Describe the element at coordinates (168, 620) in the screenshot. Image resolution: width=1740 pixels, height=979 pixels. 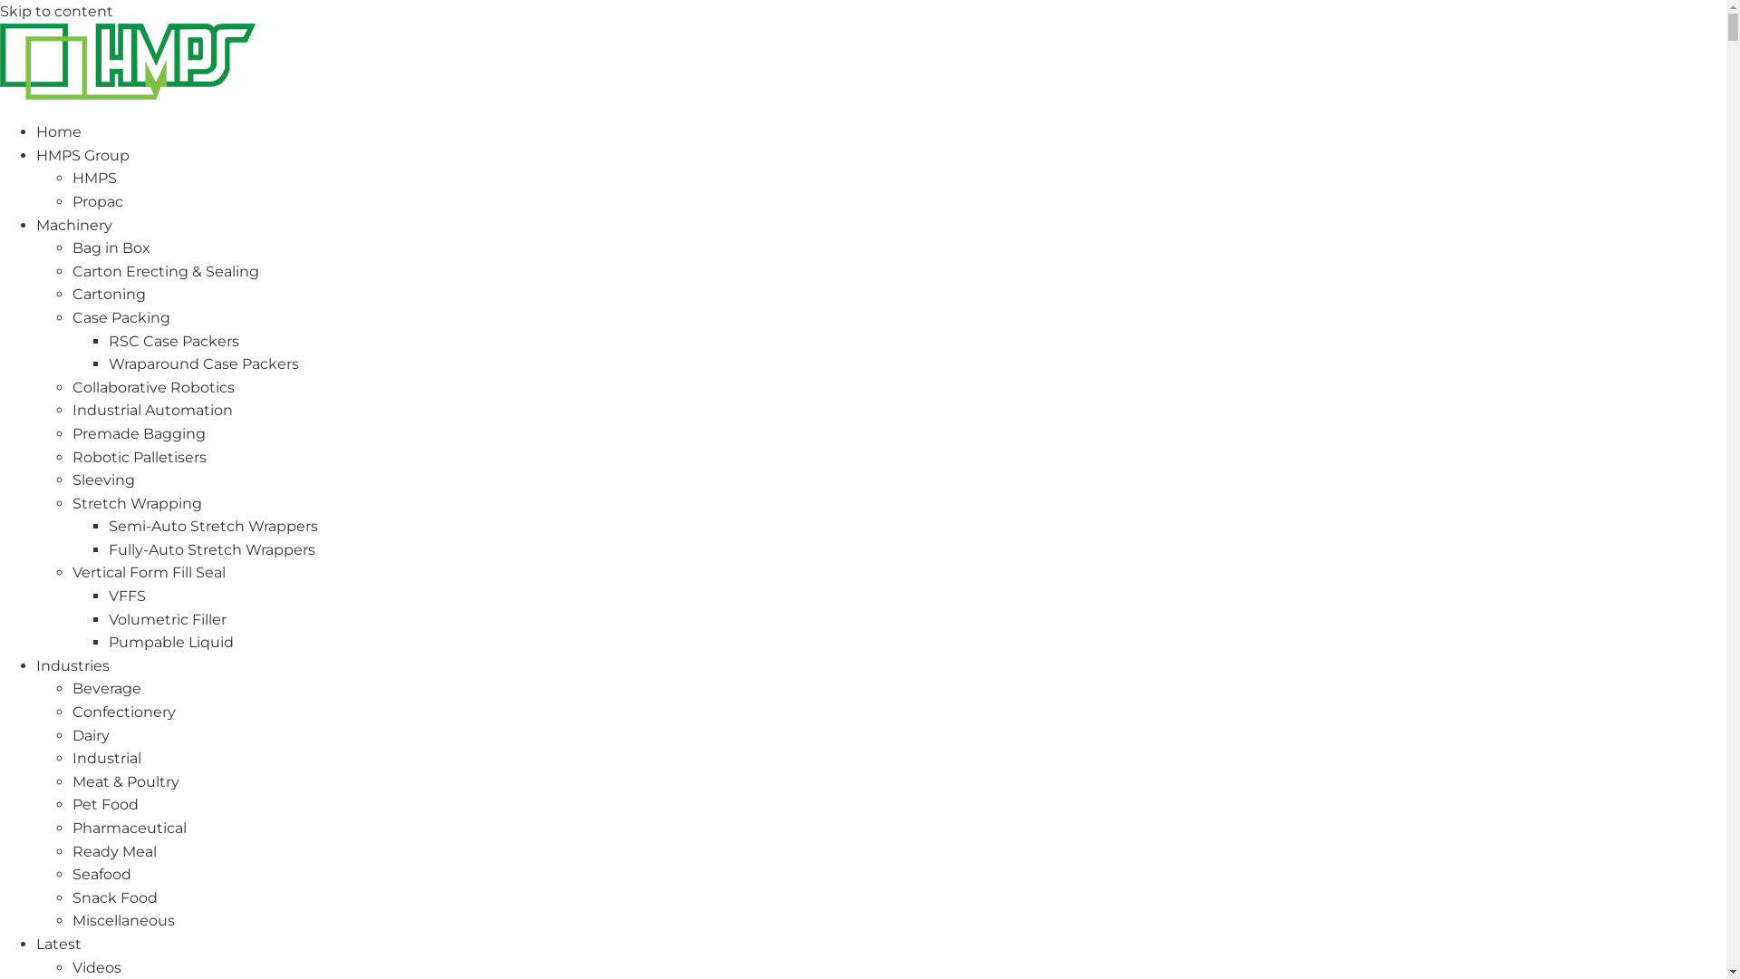
I see `Volumetric Filler` at that location.